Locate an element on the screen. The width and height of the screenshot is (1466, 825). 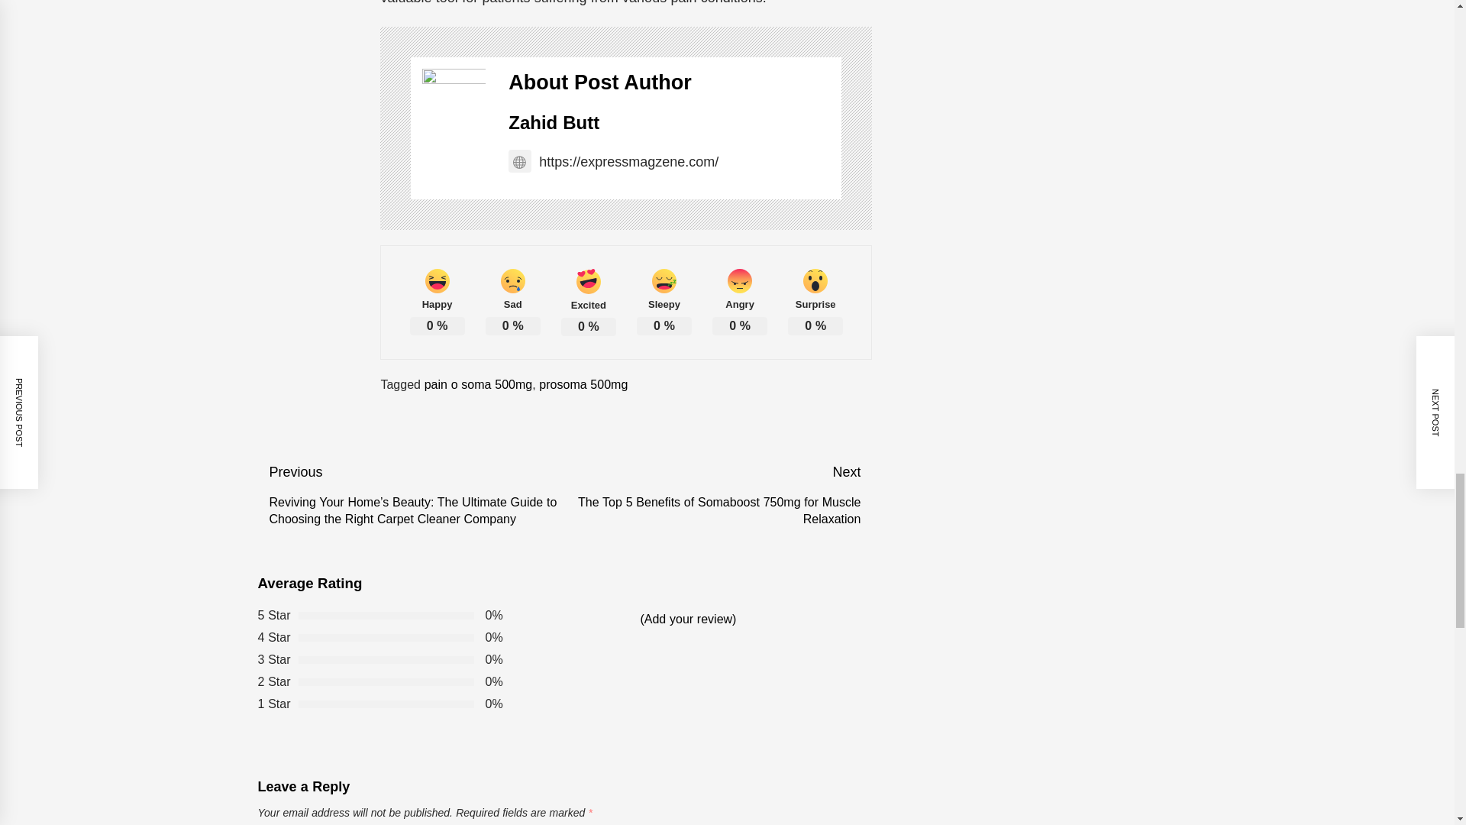
prosoma 500mg is located at coordinates (583, 383).